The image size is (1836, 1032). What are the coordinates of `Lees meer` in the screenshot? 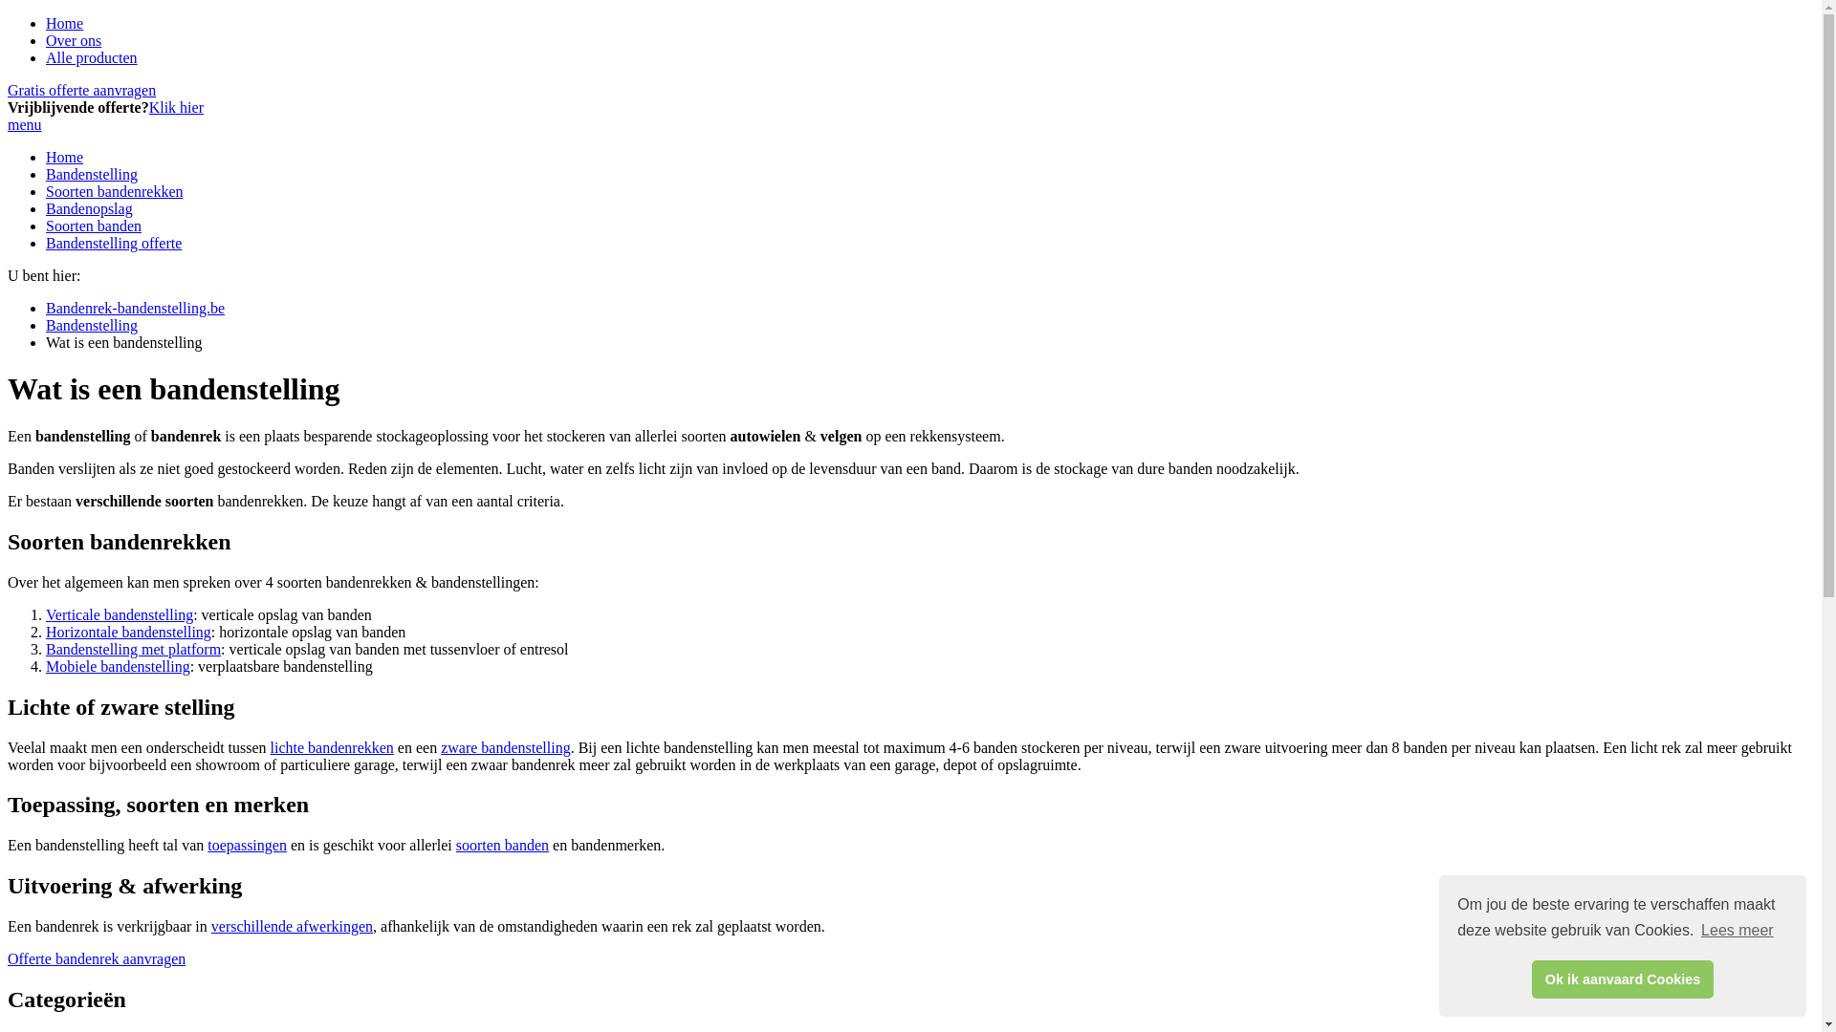 It's located at (1738, 931).